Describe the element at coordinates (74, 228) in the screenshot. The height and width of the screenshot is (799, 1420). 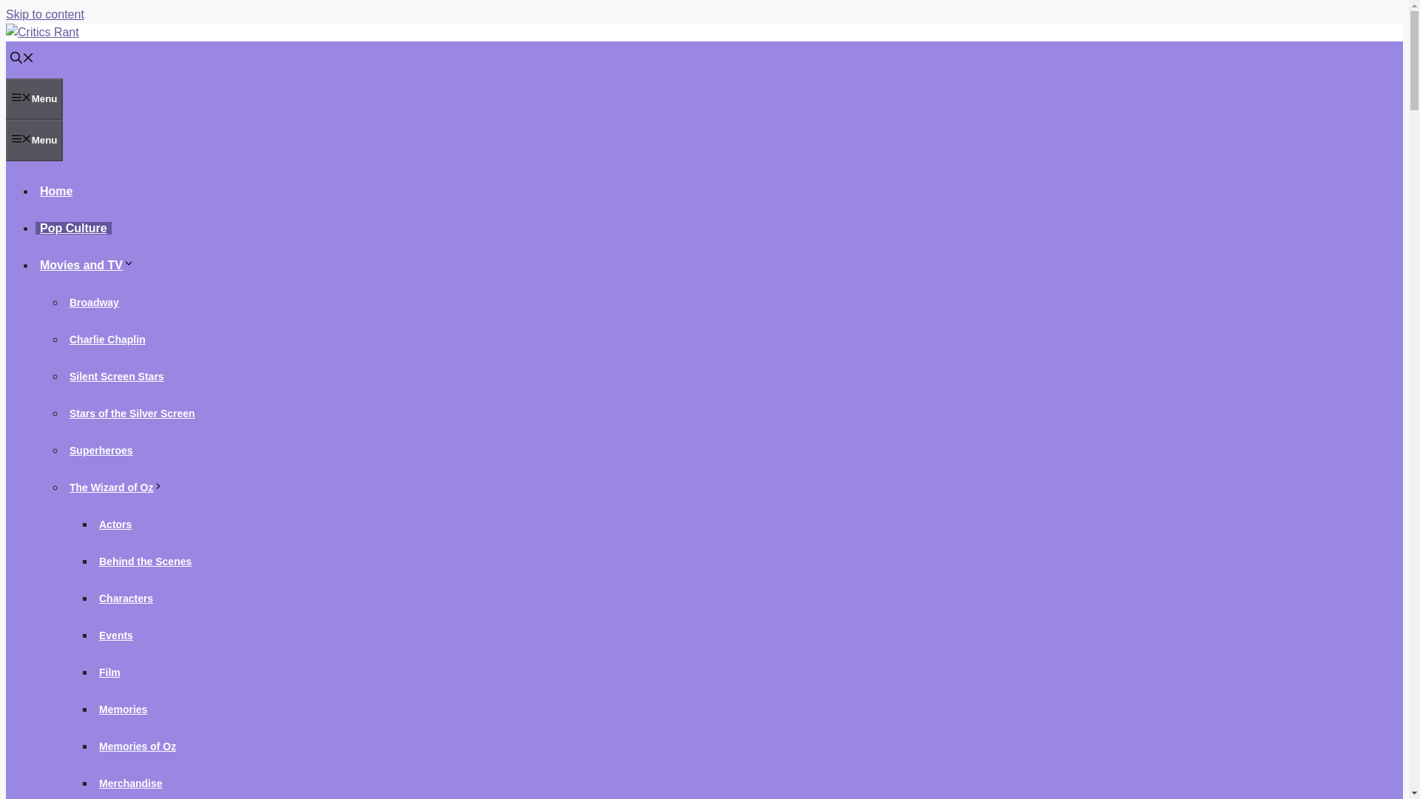
I see `Pop Culture` at that location.